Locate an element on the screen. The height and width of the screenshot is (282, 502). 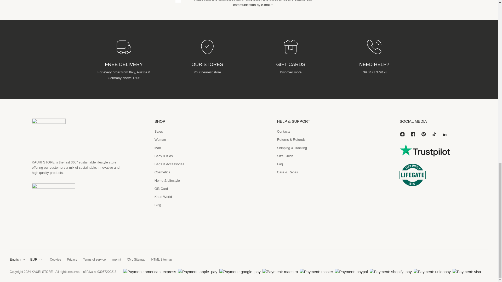
privacy policy is located at coordinates (252, 1).